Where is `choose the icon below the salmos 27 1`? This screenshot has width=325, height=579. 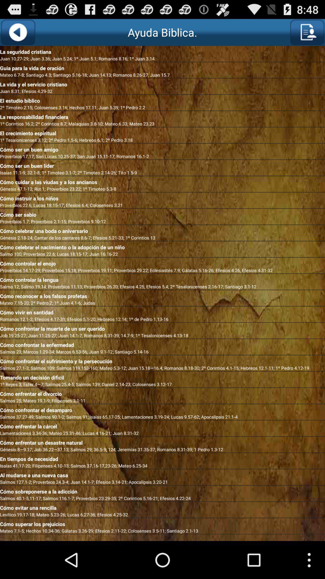 choose the icon below the salmos 27 1 is located at coordinates (162, 376).